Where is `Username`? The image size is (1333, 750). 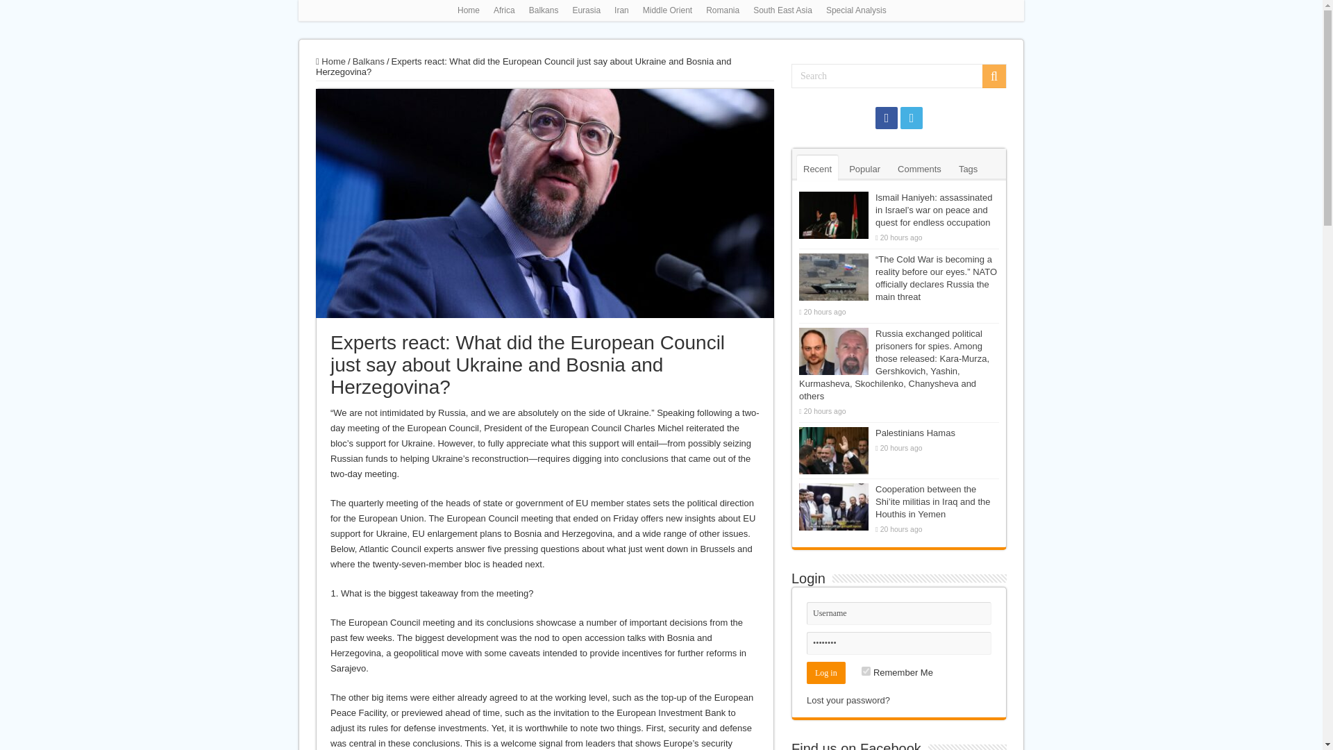
Username is located at coordinates (898, 613).